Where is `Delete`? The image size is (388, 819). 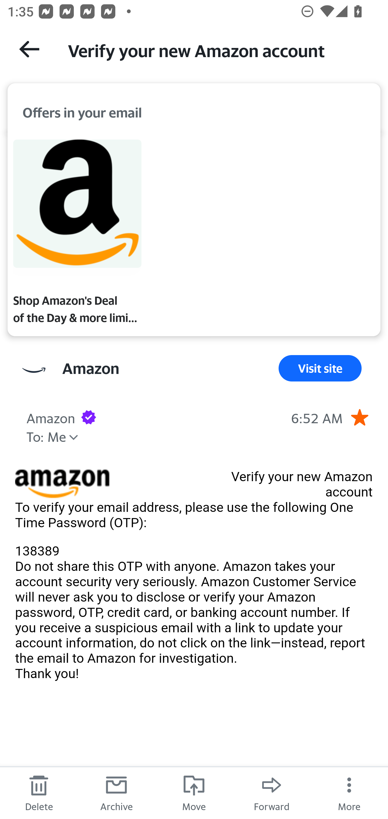
Delete is located at coordinates (39, 793).